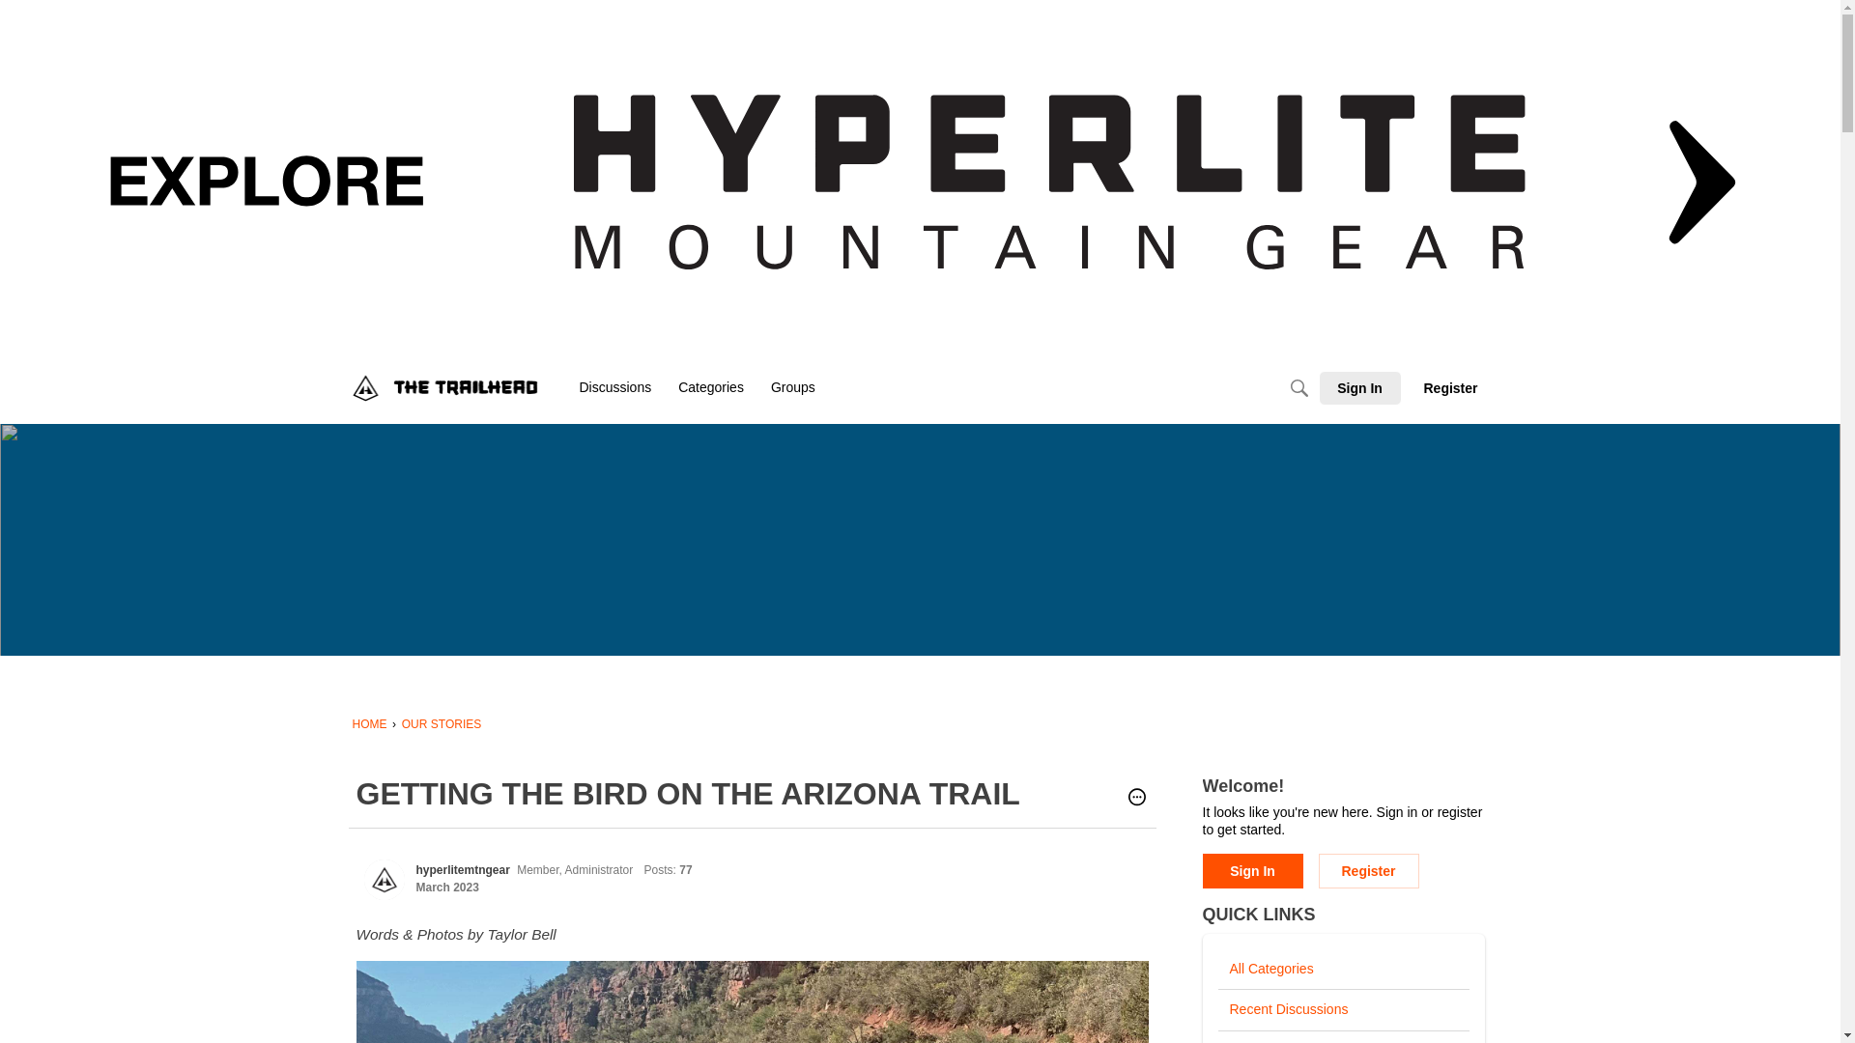 The width and height of the screenshot is (1855, 1043). I want to click on Sign In, so click(1358, 388).